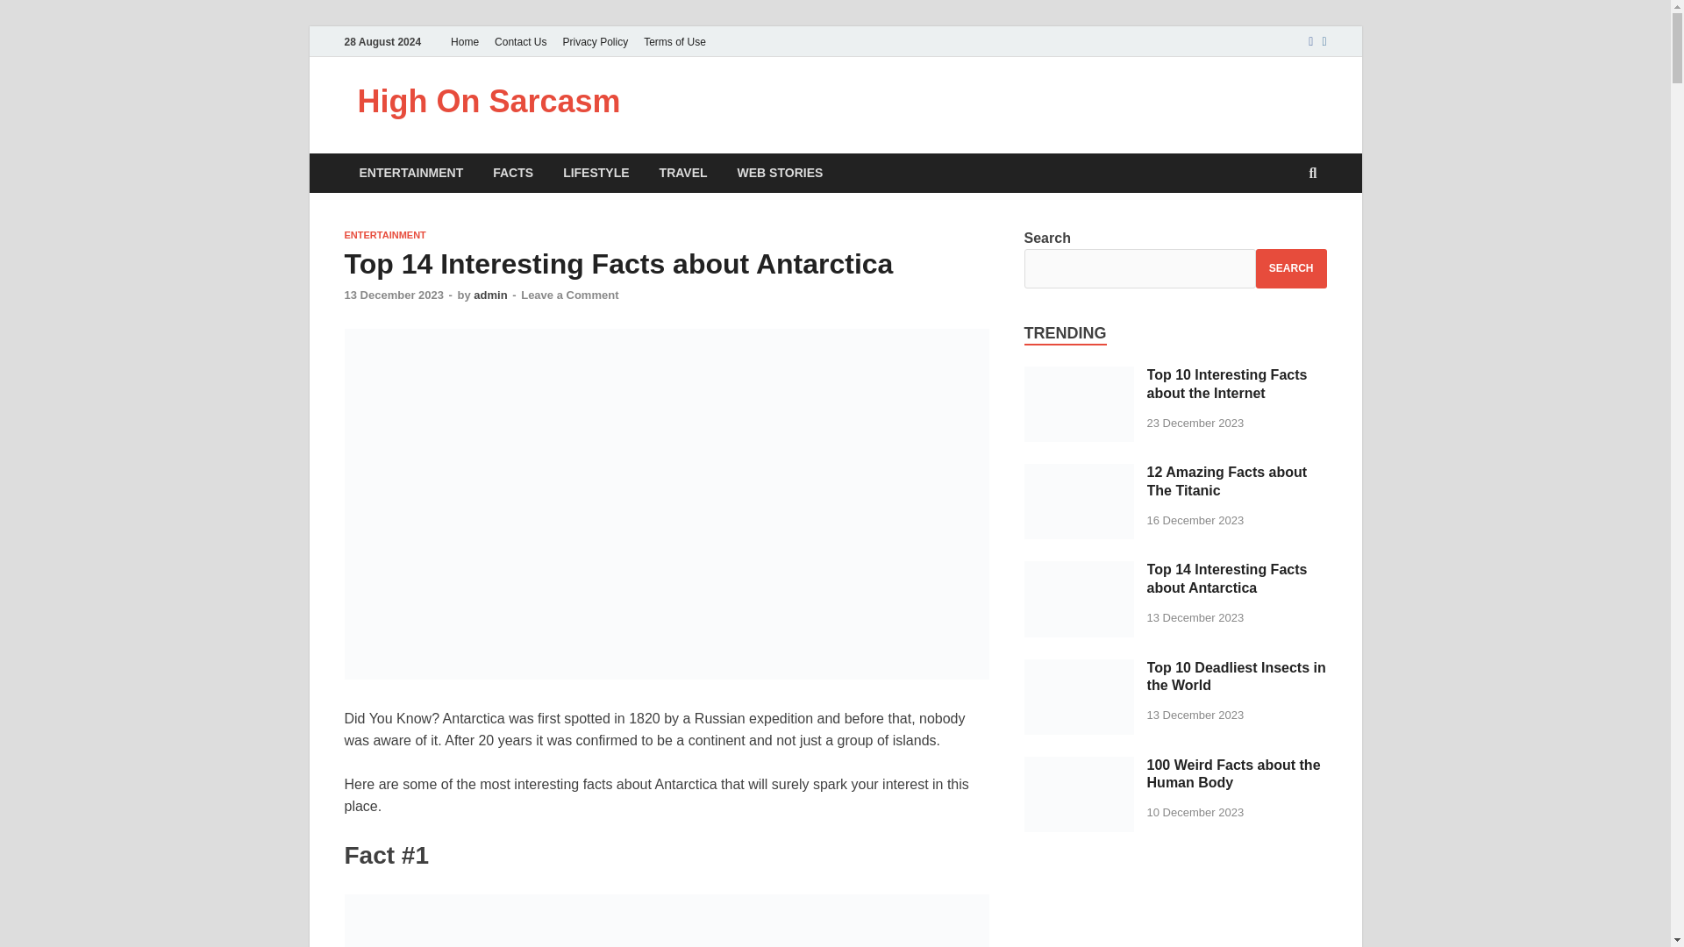  Describe the element at coordinates (675, 41) in the screenshot. I see `Terms of Use` at that location.